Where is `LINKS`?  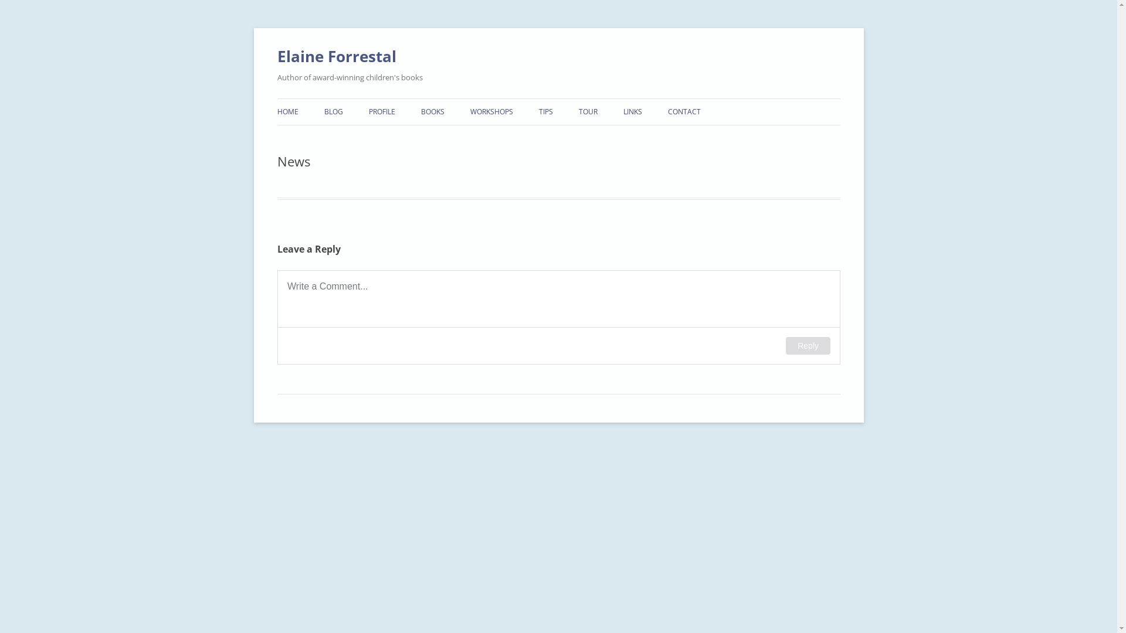
LINKS is located at coordinates (632, 112).